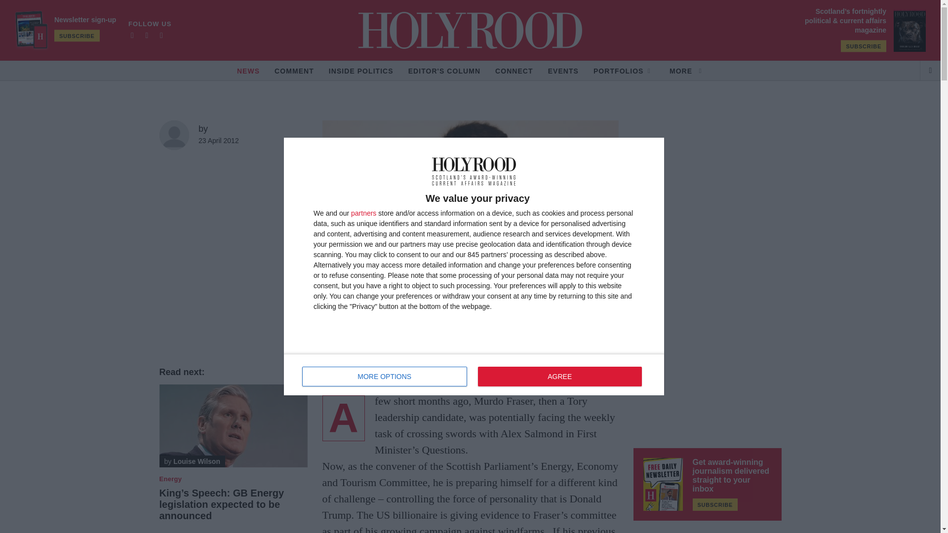 This screenshot has width=948, height=533. What do you see at coordinates (470, 30) in the screenshot?
I see `Holyrood` at bounding box center [470, 30].